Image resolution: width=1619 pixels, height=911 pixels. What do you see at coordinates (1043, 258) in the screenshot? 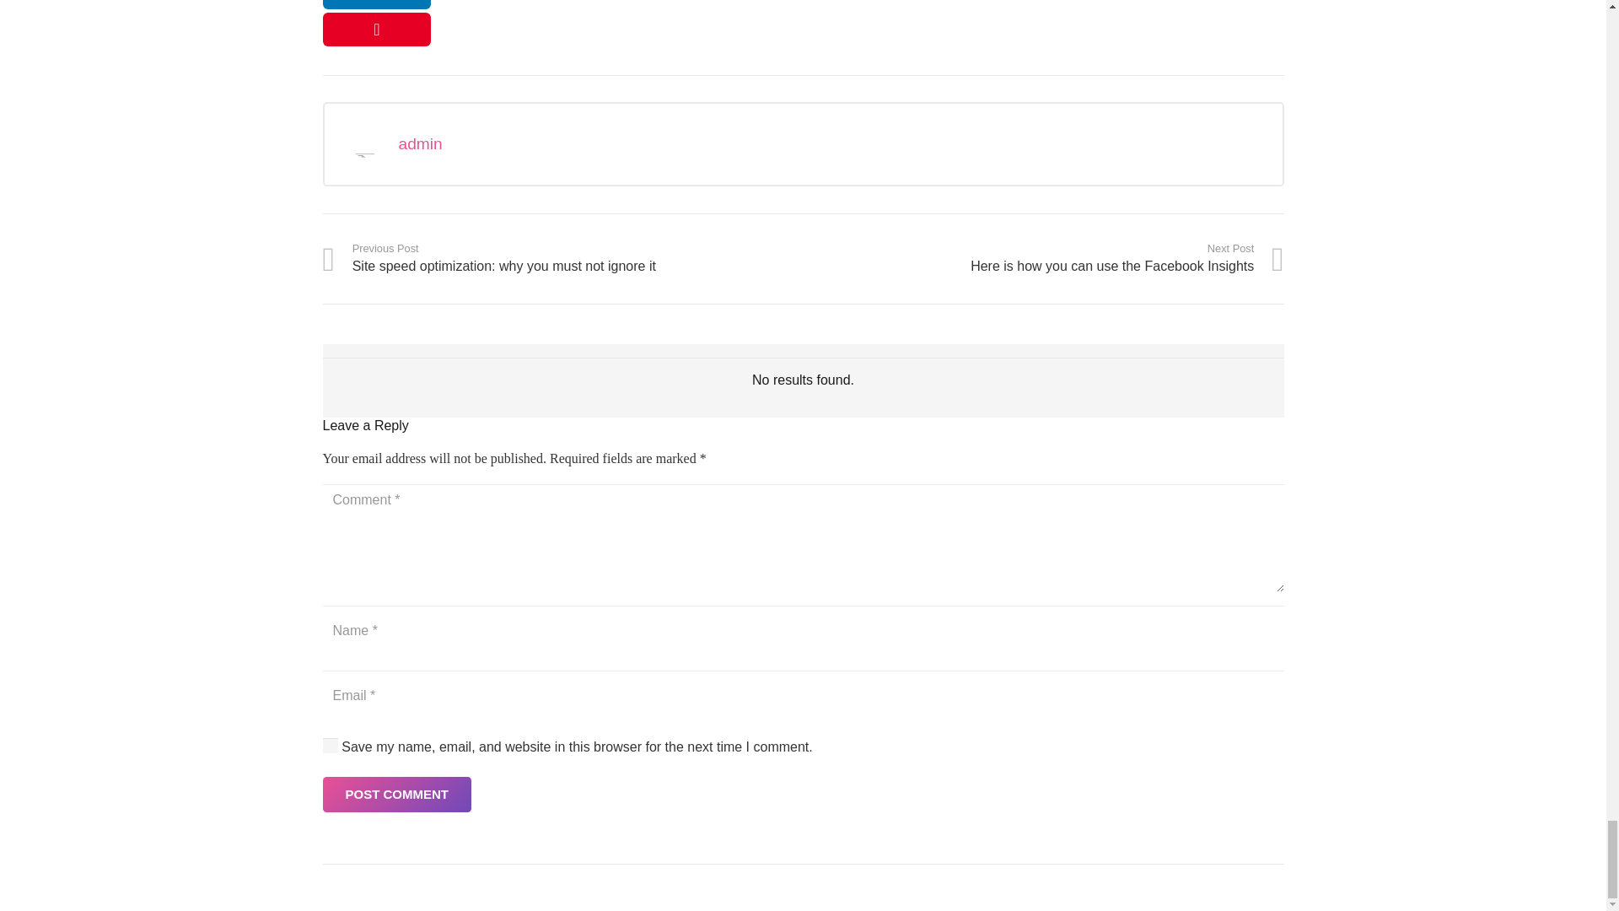
I see `Site speed optimization: why you must not ignore it` at bounding box center [1043, 258].